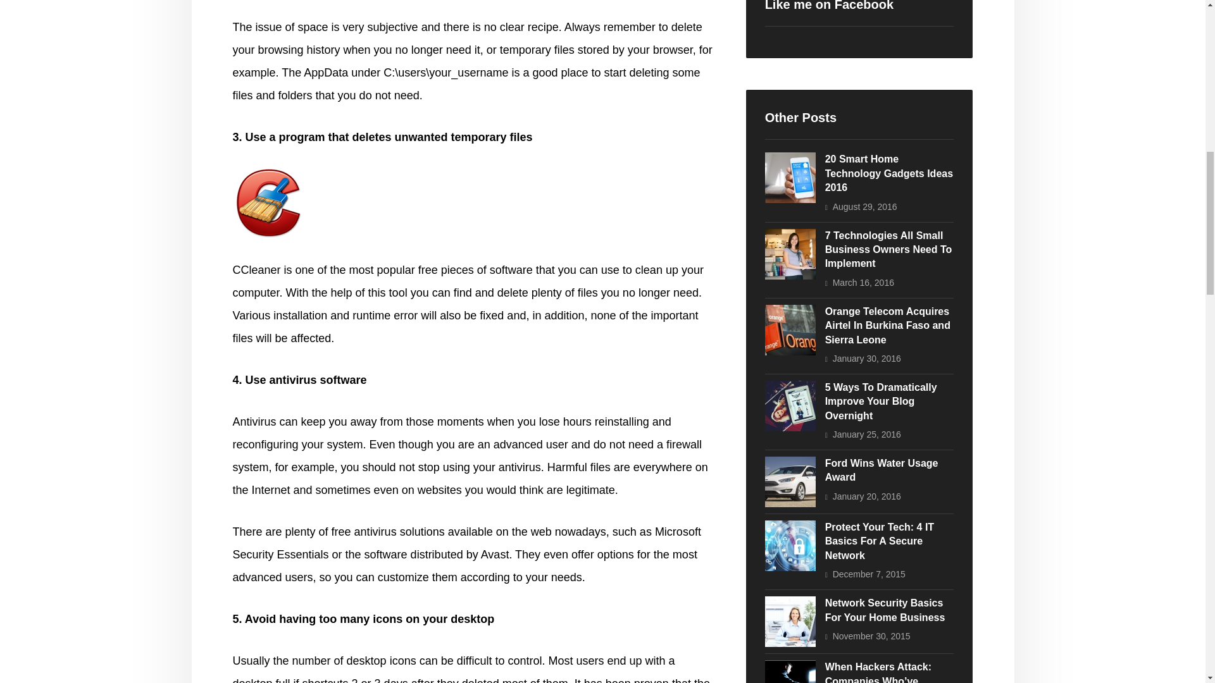  I want to click on 5 Ways To Dramatically Improve Your Blog Overnight, so click(881, 401).